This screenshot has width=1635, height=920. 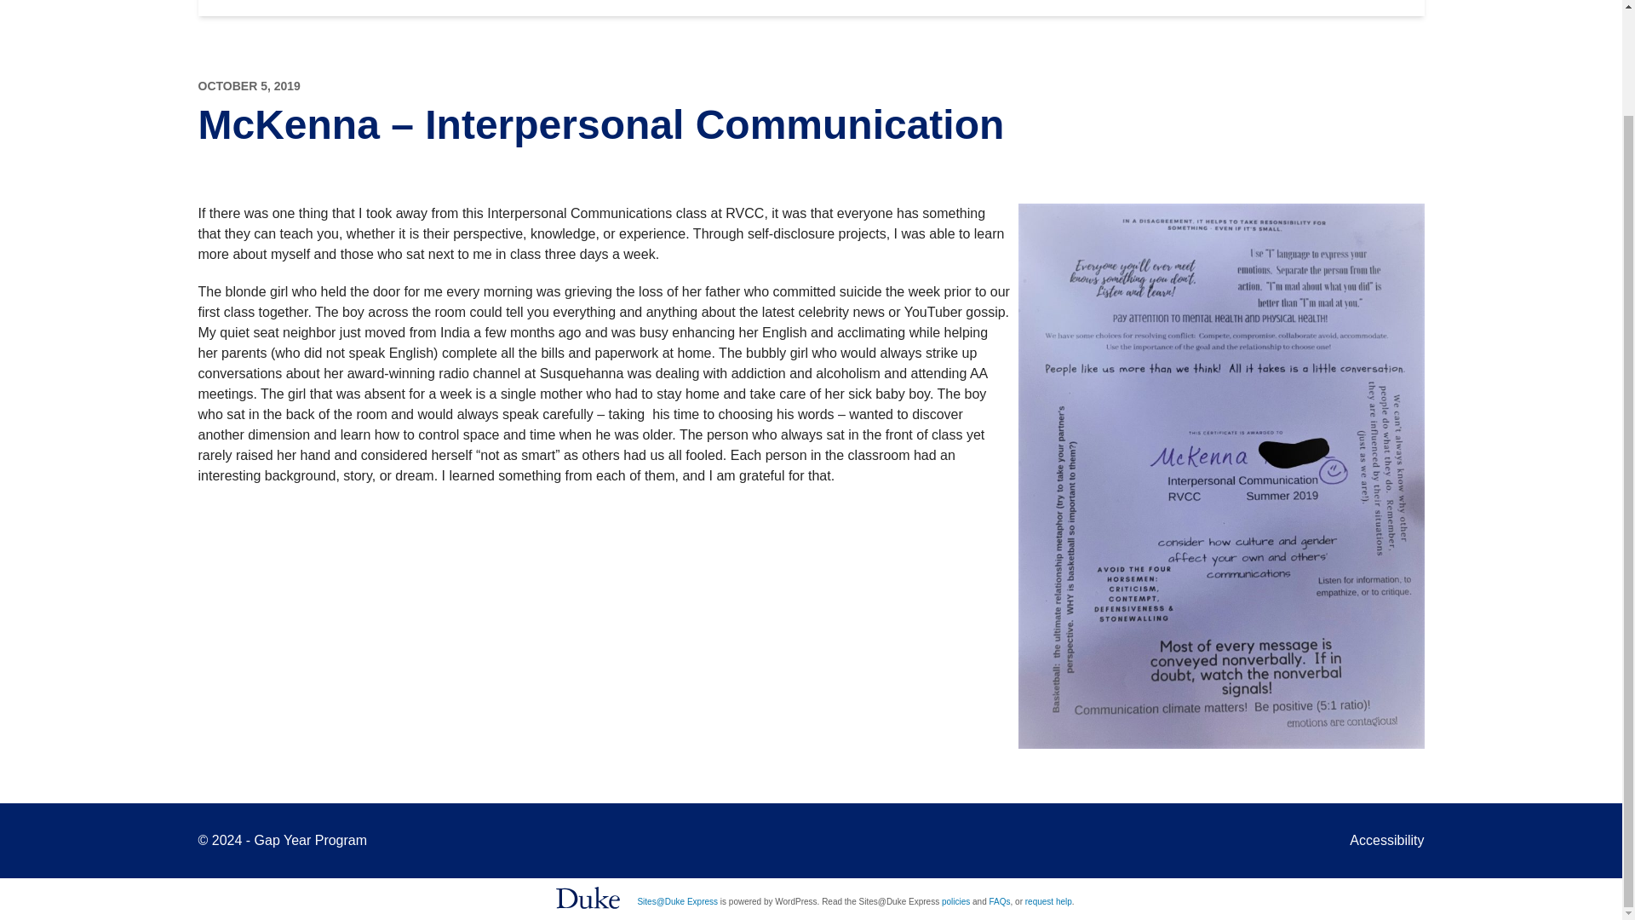 What do you see at coordinates (245, 9) in the screenshot?
I see `HOME` at bounding box center [245, 9].